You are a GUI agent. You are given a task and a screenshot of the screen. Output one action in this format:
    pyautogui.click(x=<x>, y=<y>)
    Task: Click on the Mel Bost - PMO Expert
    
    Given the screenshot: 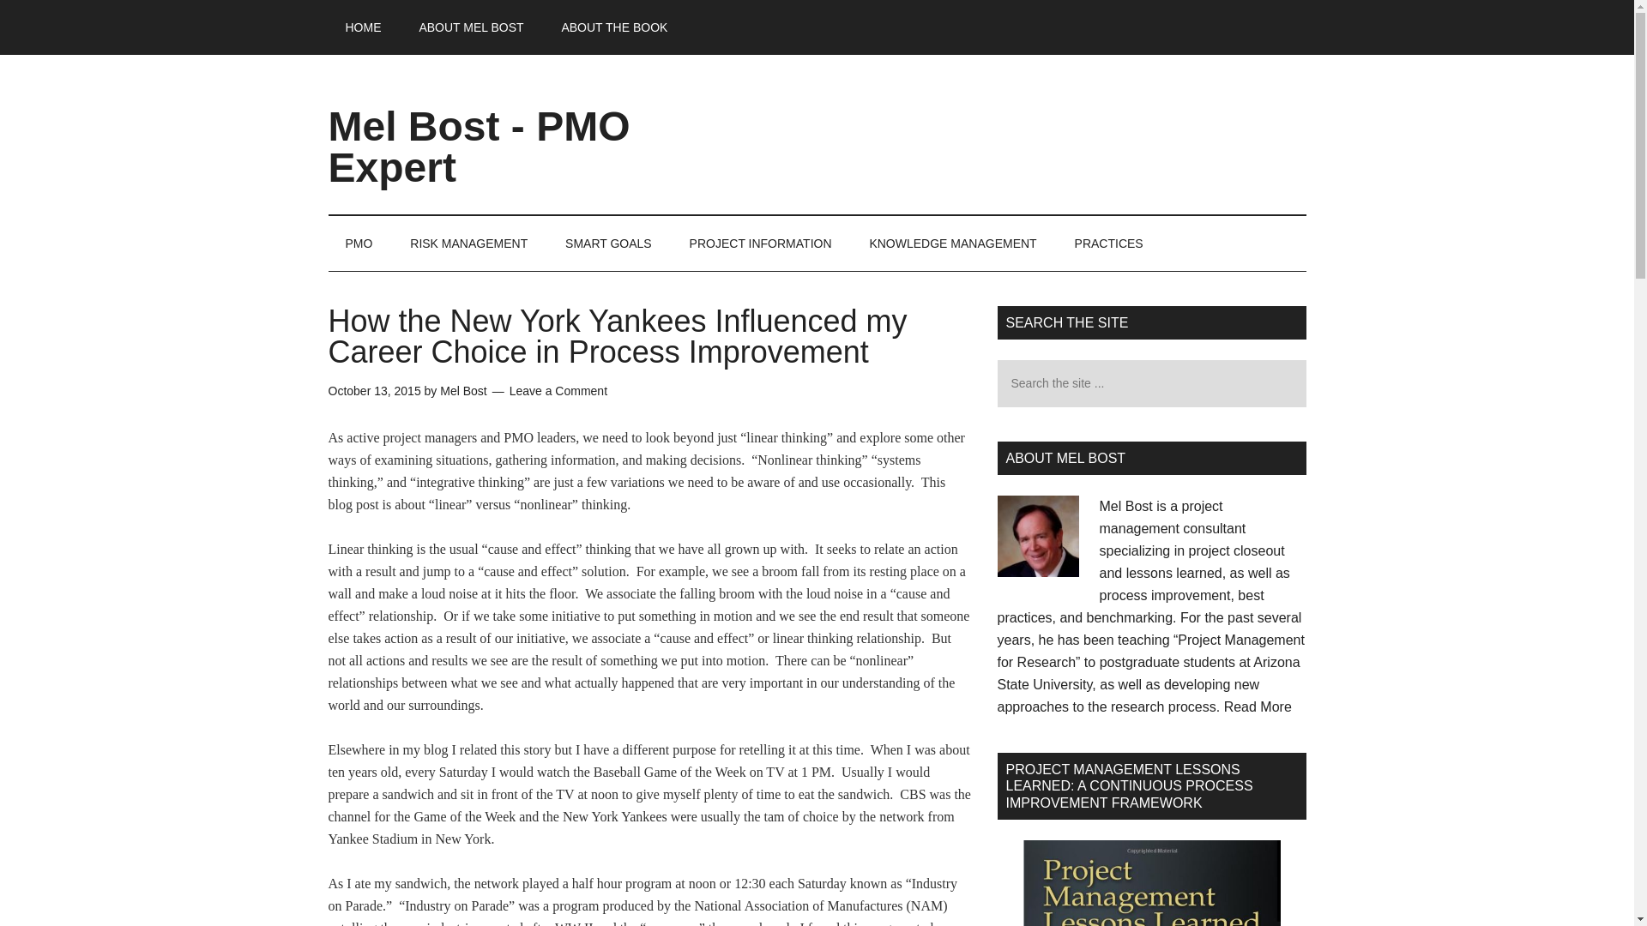 What is the action you would take?
    pyautogui.click(x=479, y=147)
    